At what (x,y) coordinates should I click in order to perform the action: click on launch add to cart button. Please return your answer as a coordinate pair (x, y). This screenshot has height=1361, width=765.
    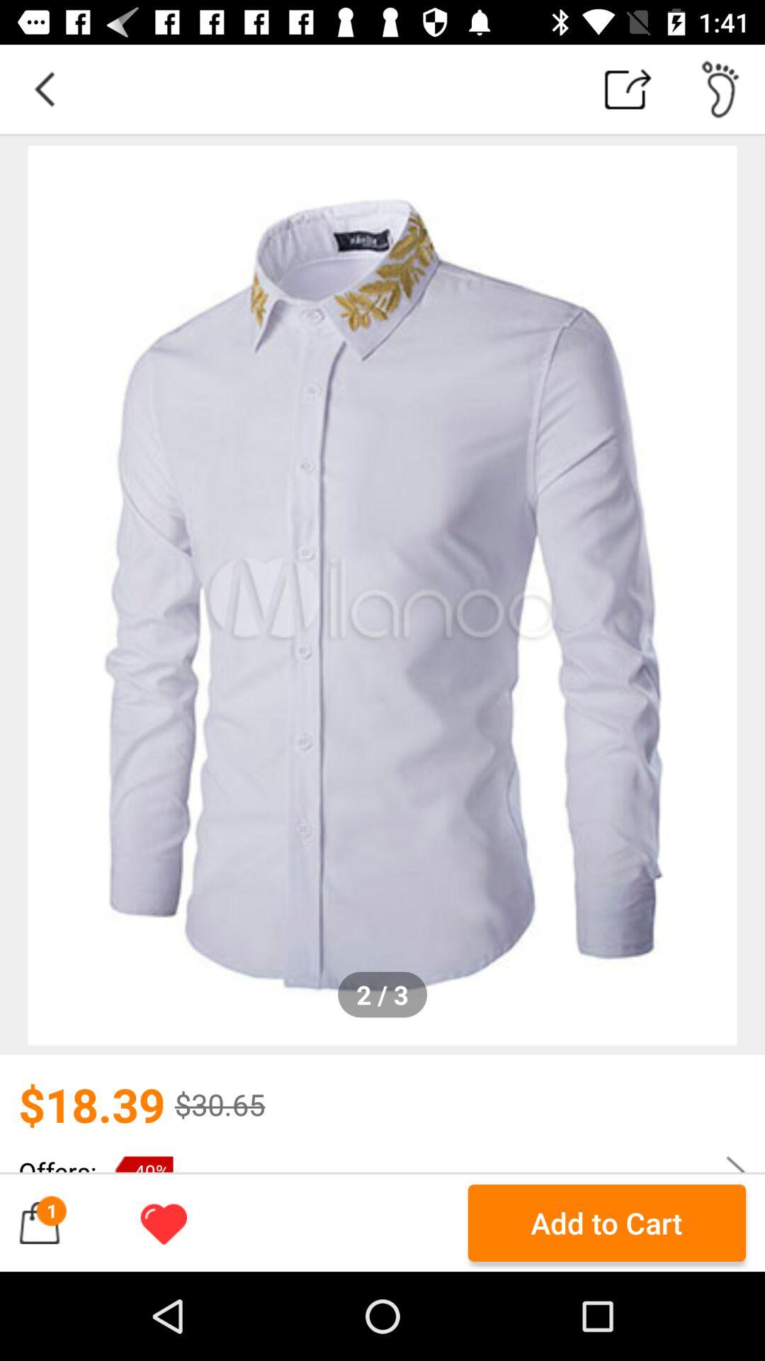
    Looking at the image, I should click on (606, 1223).